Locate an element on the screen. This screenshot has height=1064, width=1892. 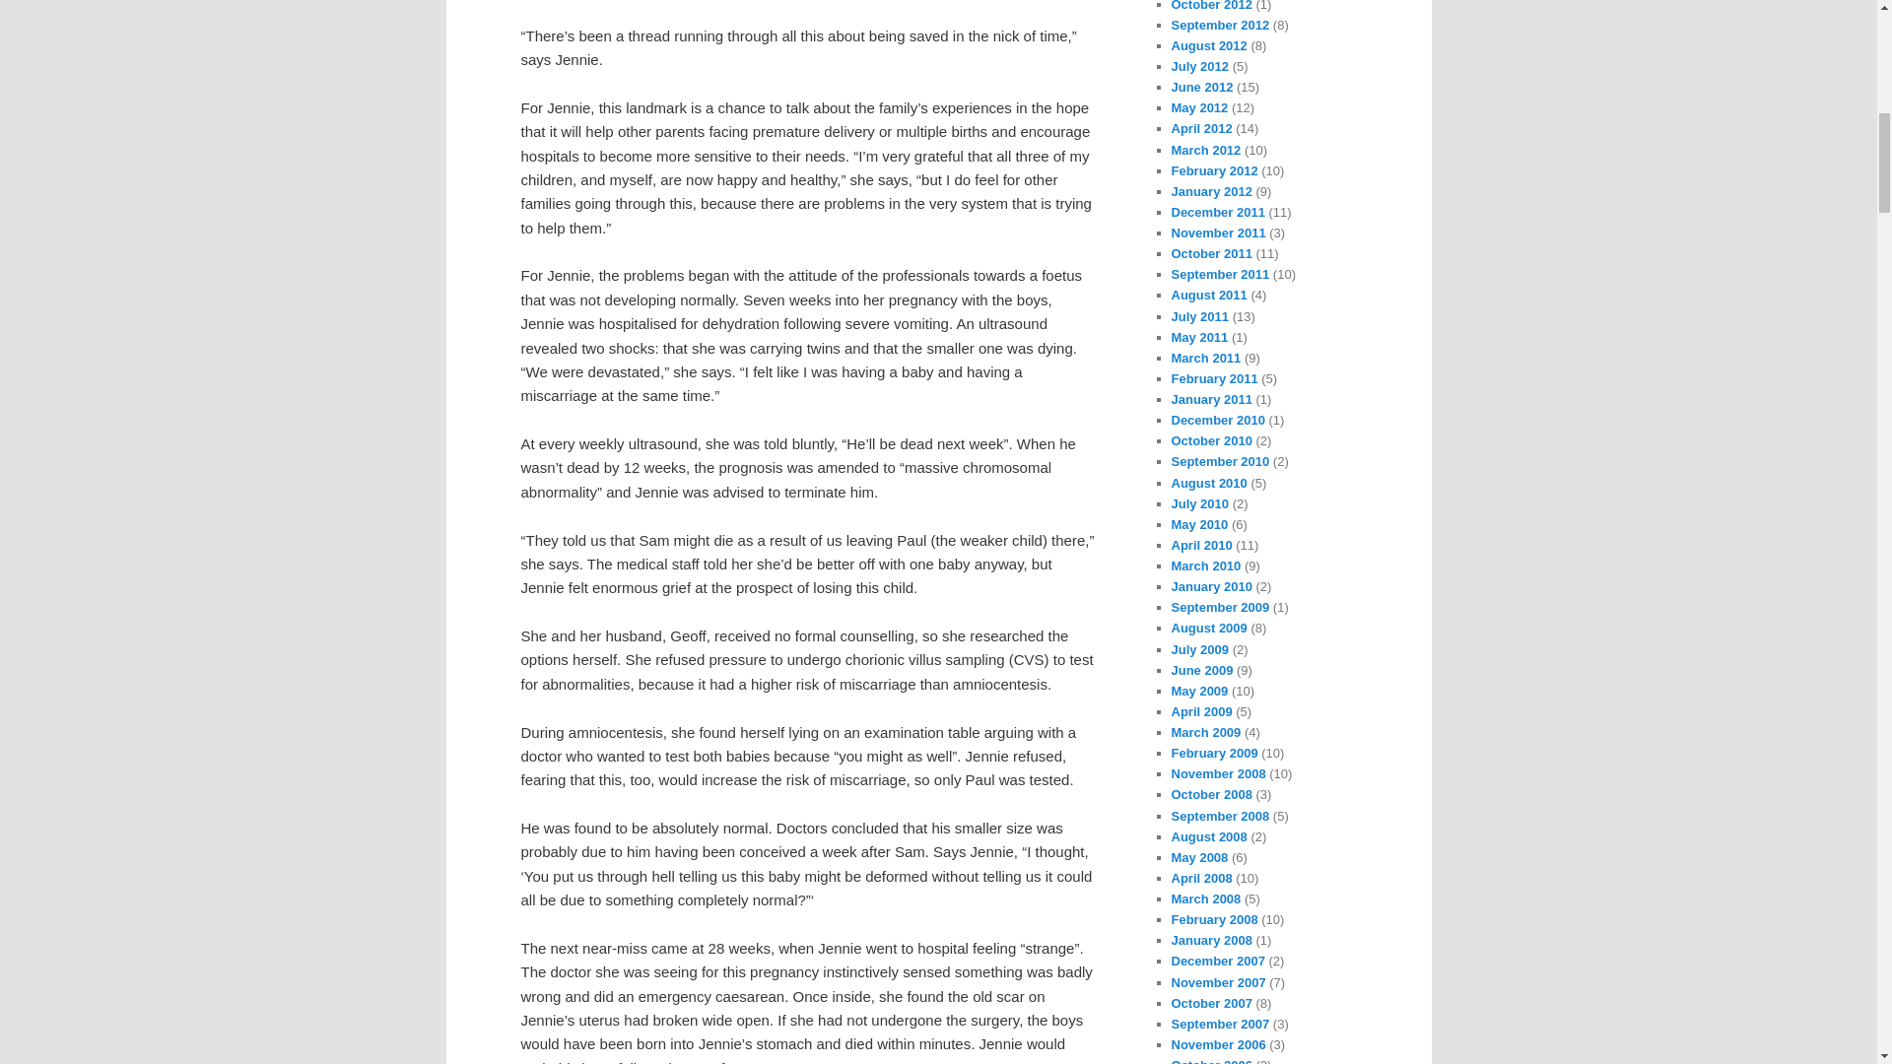
August 2012 is located at coordinates (1208, 45).